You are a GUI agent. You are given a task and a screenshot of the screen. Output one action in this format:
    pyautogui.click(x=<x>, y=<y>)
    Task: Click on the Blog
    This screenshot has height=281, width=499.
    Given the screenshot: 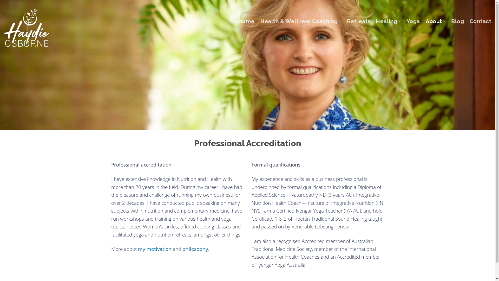 What is the action you would take?
    pyautogui.click(x=457, y=21)
    